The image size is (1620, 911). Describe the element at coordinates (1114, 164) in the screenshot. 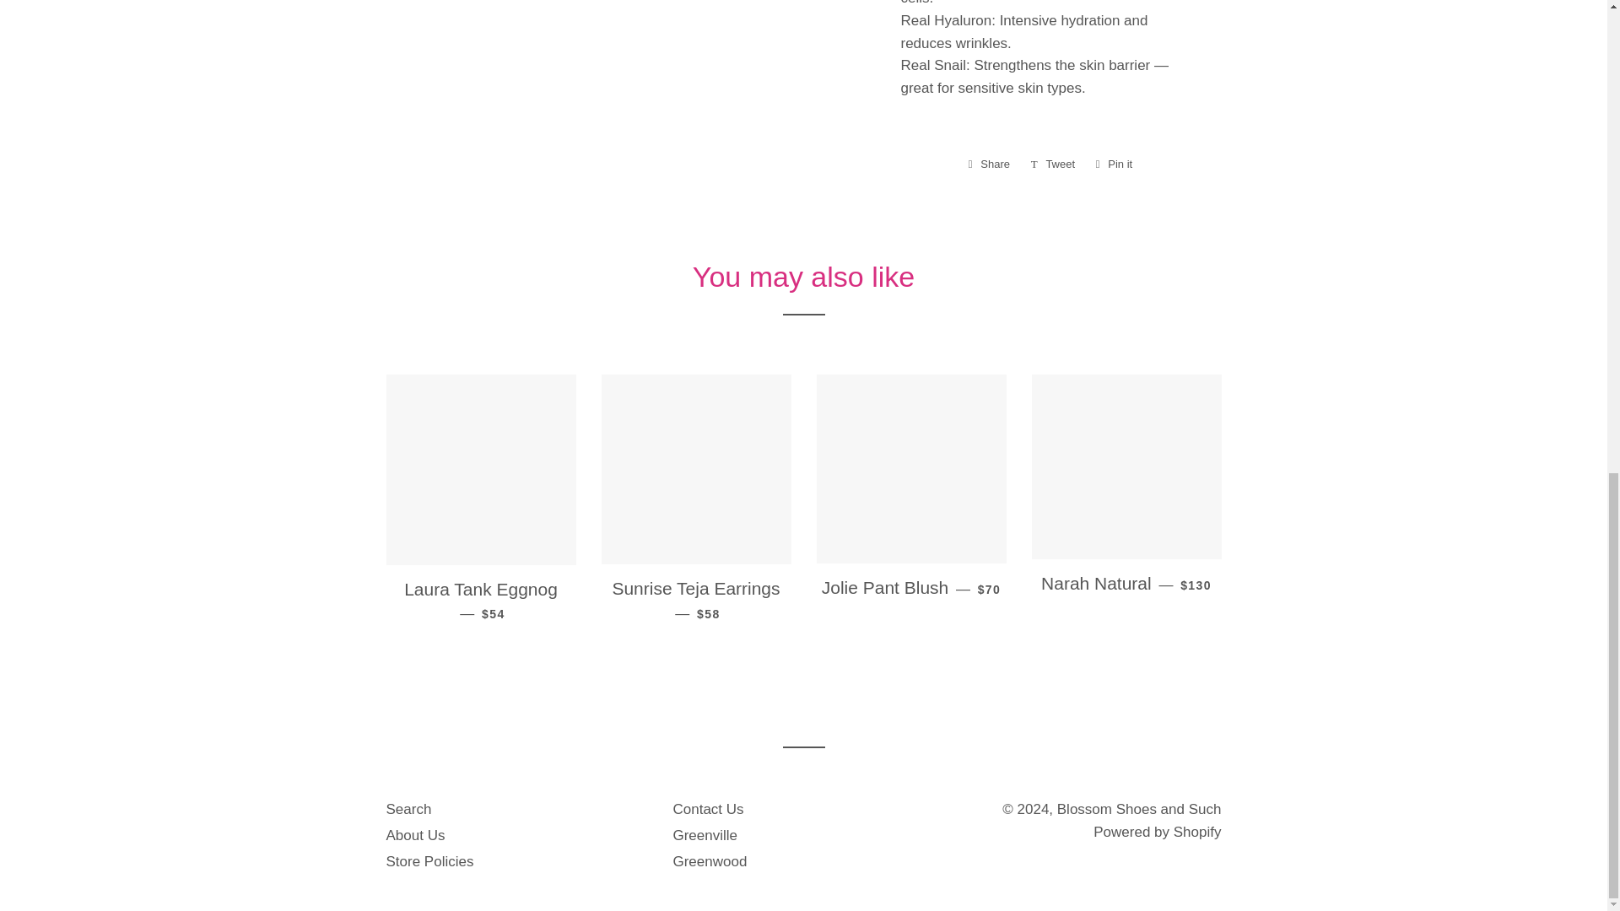

I see `Pin on Pinterest` at that location.